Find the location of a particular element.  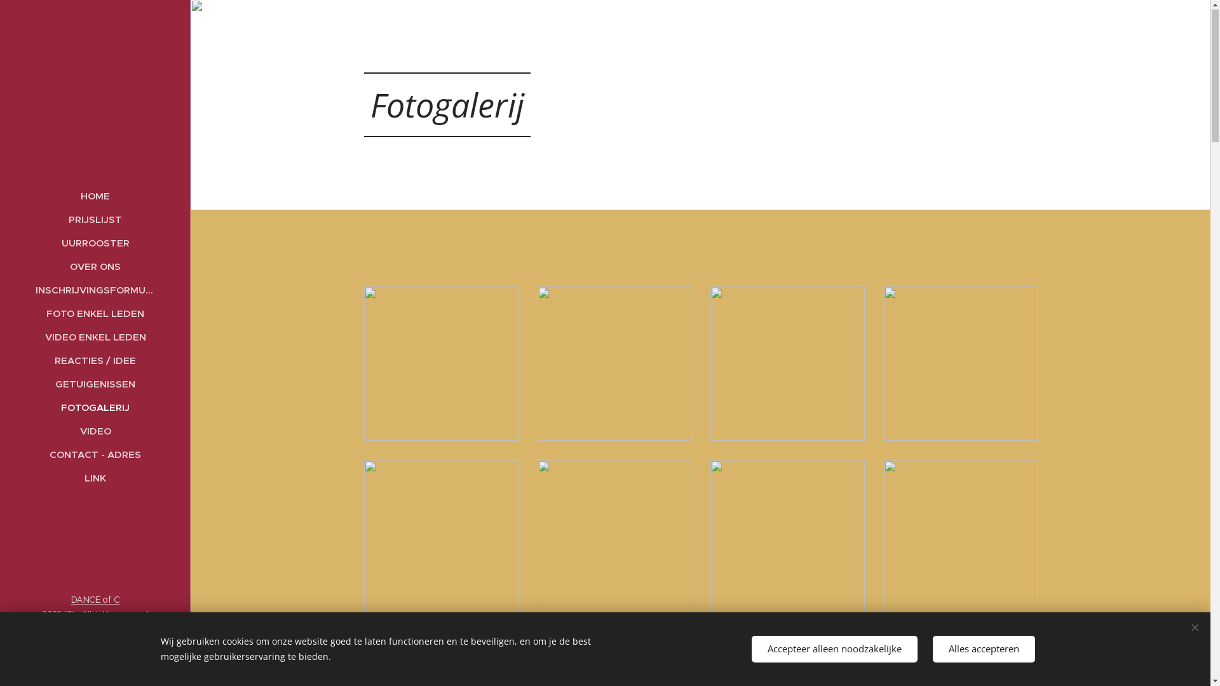

VIDEO ENKEL LEDEN is located at coordinates (95, 338).